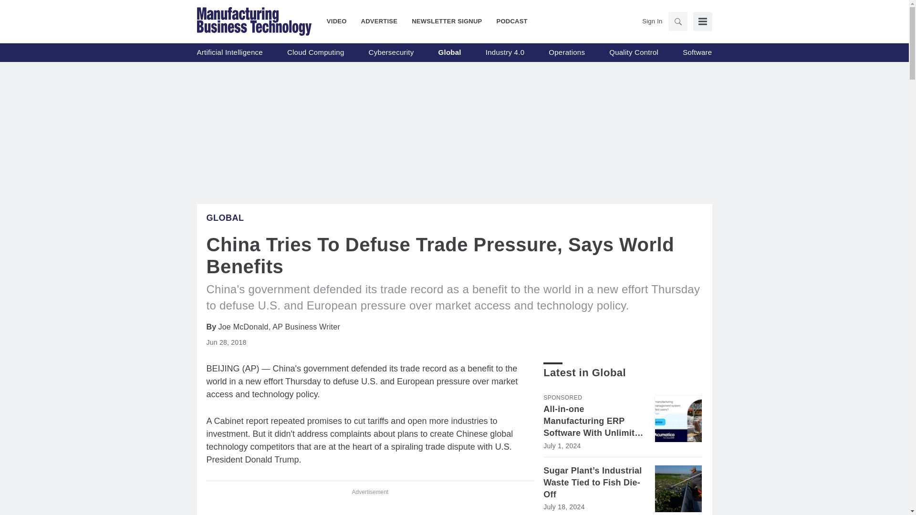 The width and height of the screenshot is (916, 515). What do you see at coordinates (229, 52) in the screenshot?
I see `Artificial Intelligence` at bounding box center [229, 52].